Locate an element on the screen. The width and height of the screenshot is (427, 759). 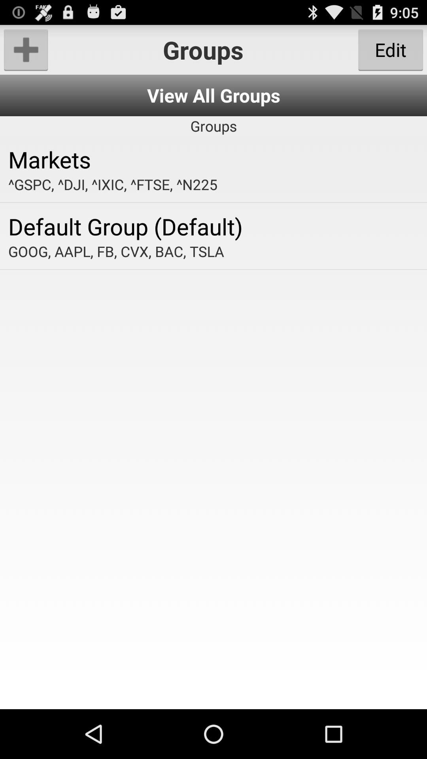
tap the gspc dji ixic item is located at coordinates (213, 184).